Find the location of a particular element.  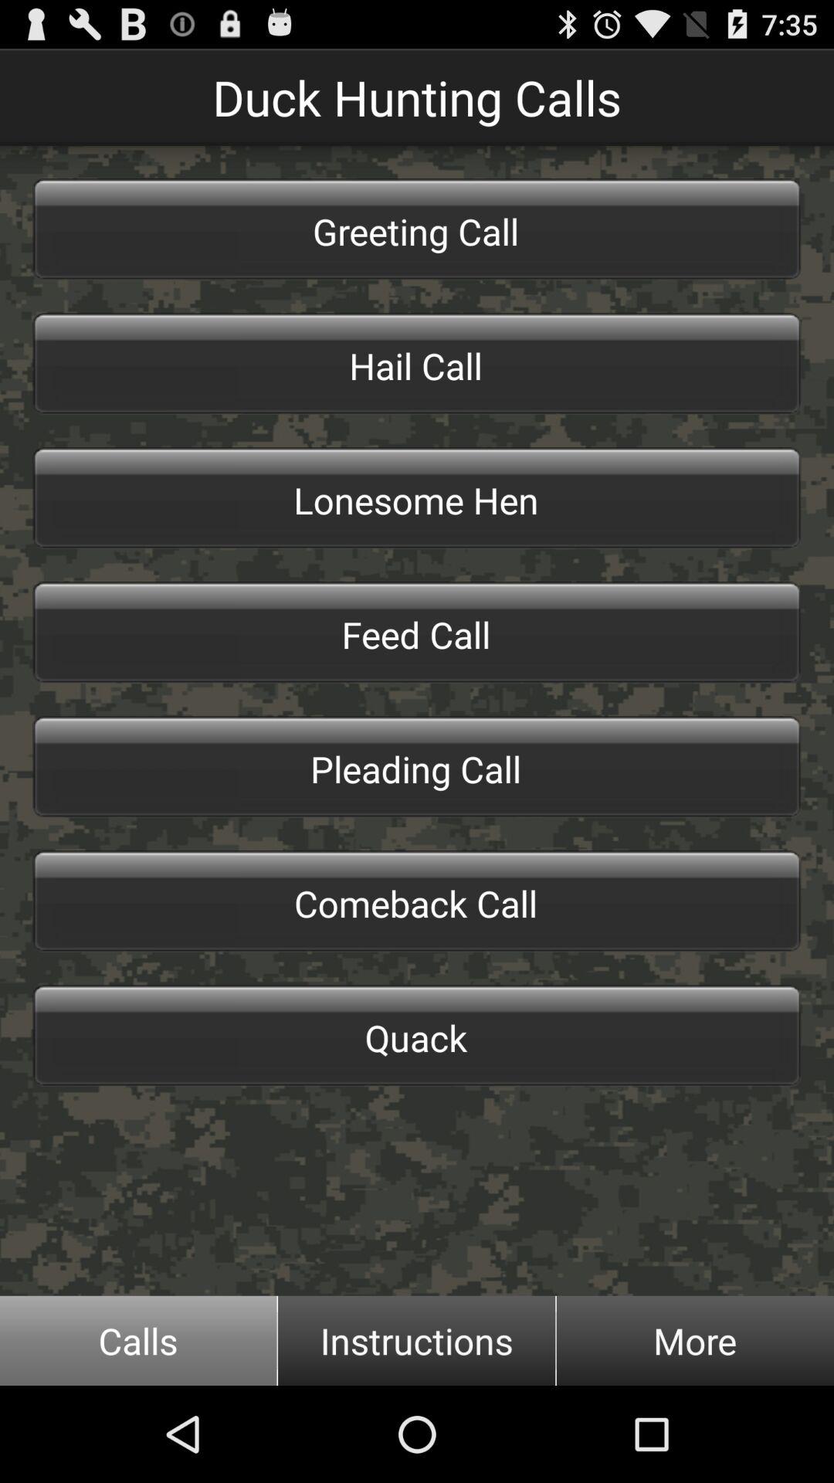

choose item below the hail call icon is located at coordinates (417, 497).